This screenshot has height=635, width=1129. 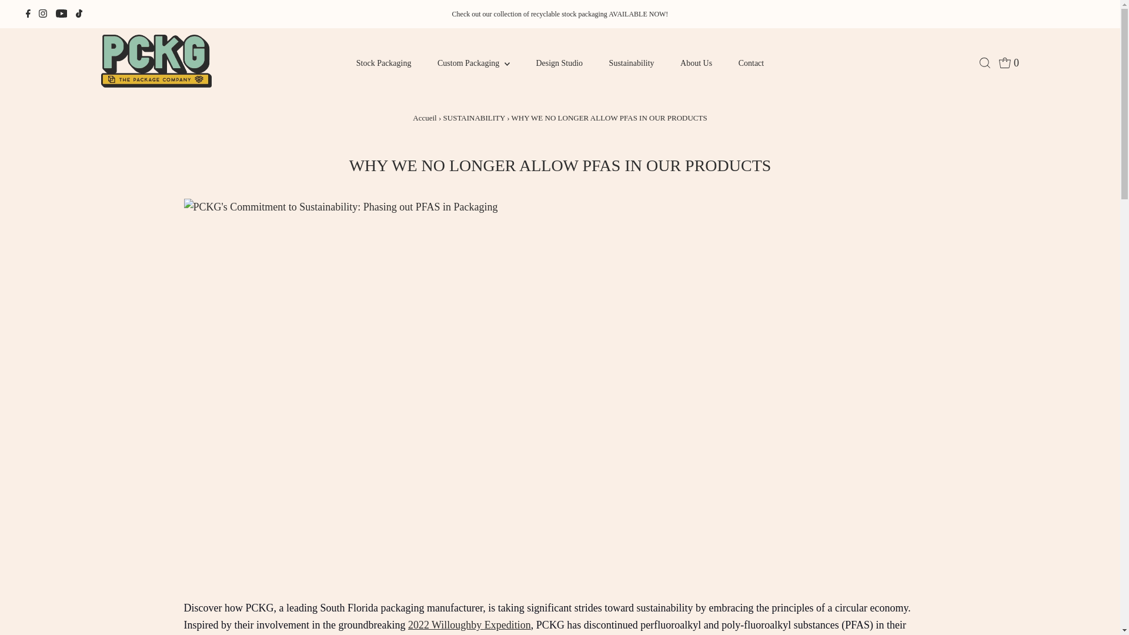 What do you see at coordinates (474, 118) in the screenshot?
I see `SUSTAINABILITY` at bounding box center [474, 118].